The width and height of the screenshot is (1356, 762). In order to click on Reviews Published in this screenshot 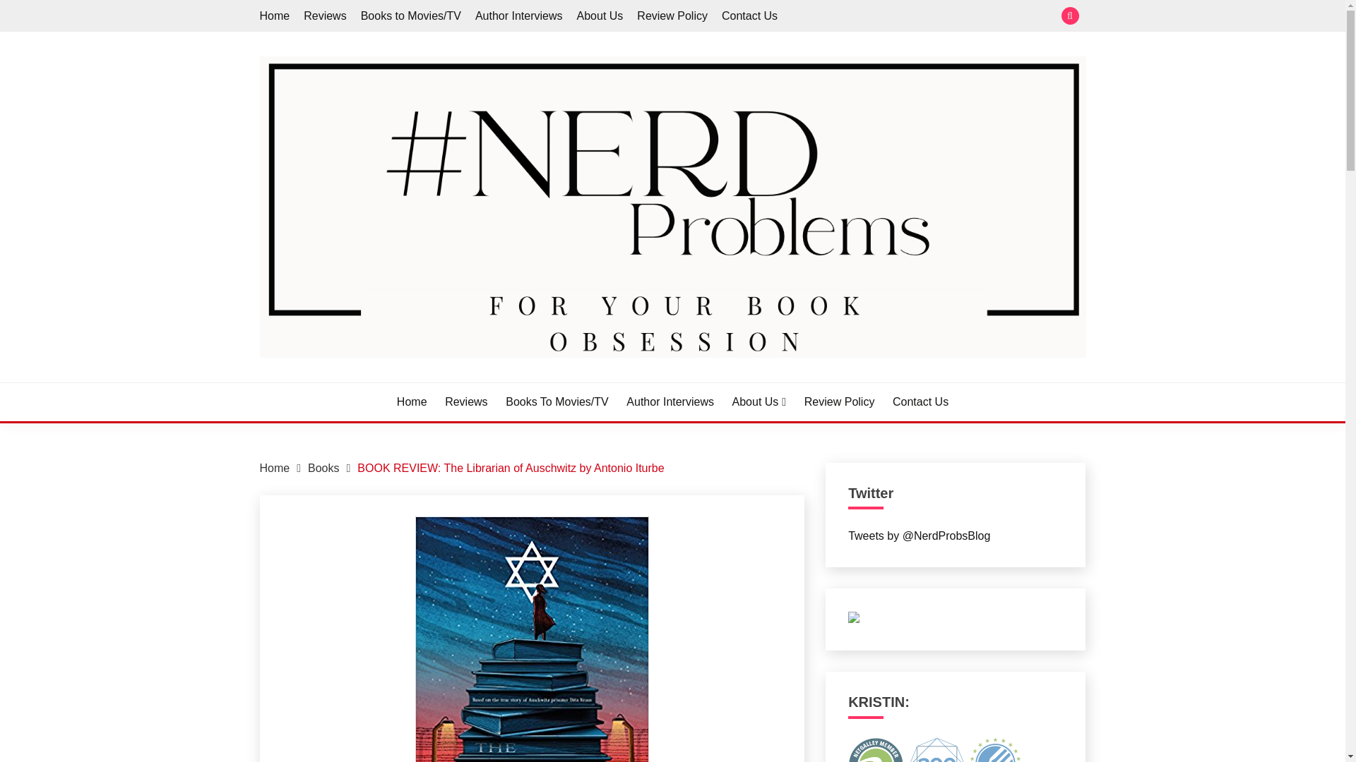, I will do `click(996, 749)`.